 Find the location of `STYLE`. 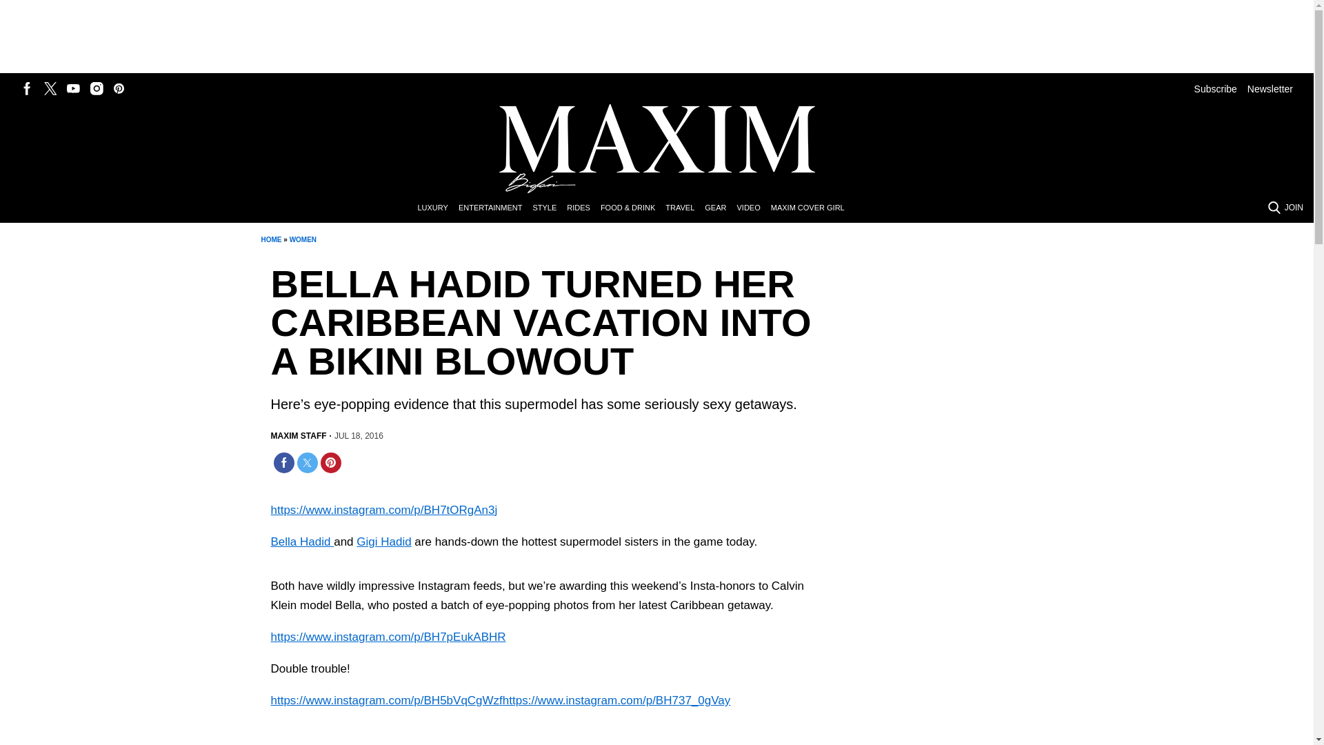

STYLE is located at coordinates (549, 208).